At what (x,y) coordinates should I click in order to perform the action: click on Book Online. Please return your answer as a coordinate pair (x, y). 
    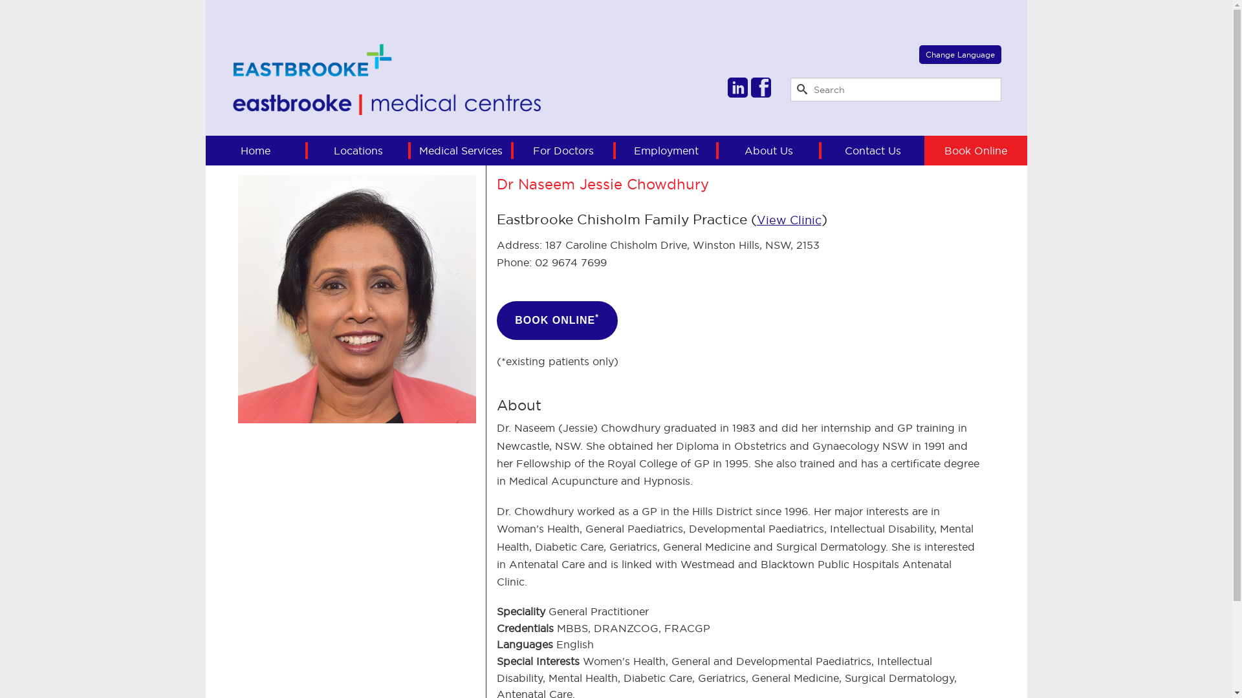
    Looking at the image, I should click on (975, 151).